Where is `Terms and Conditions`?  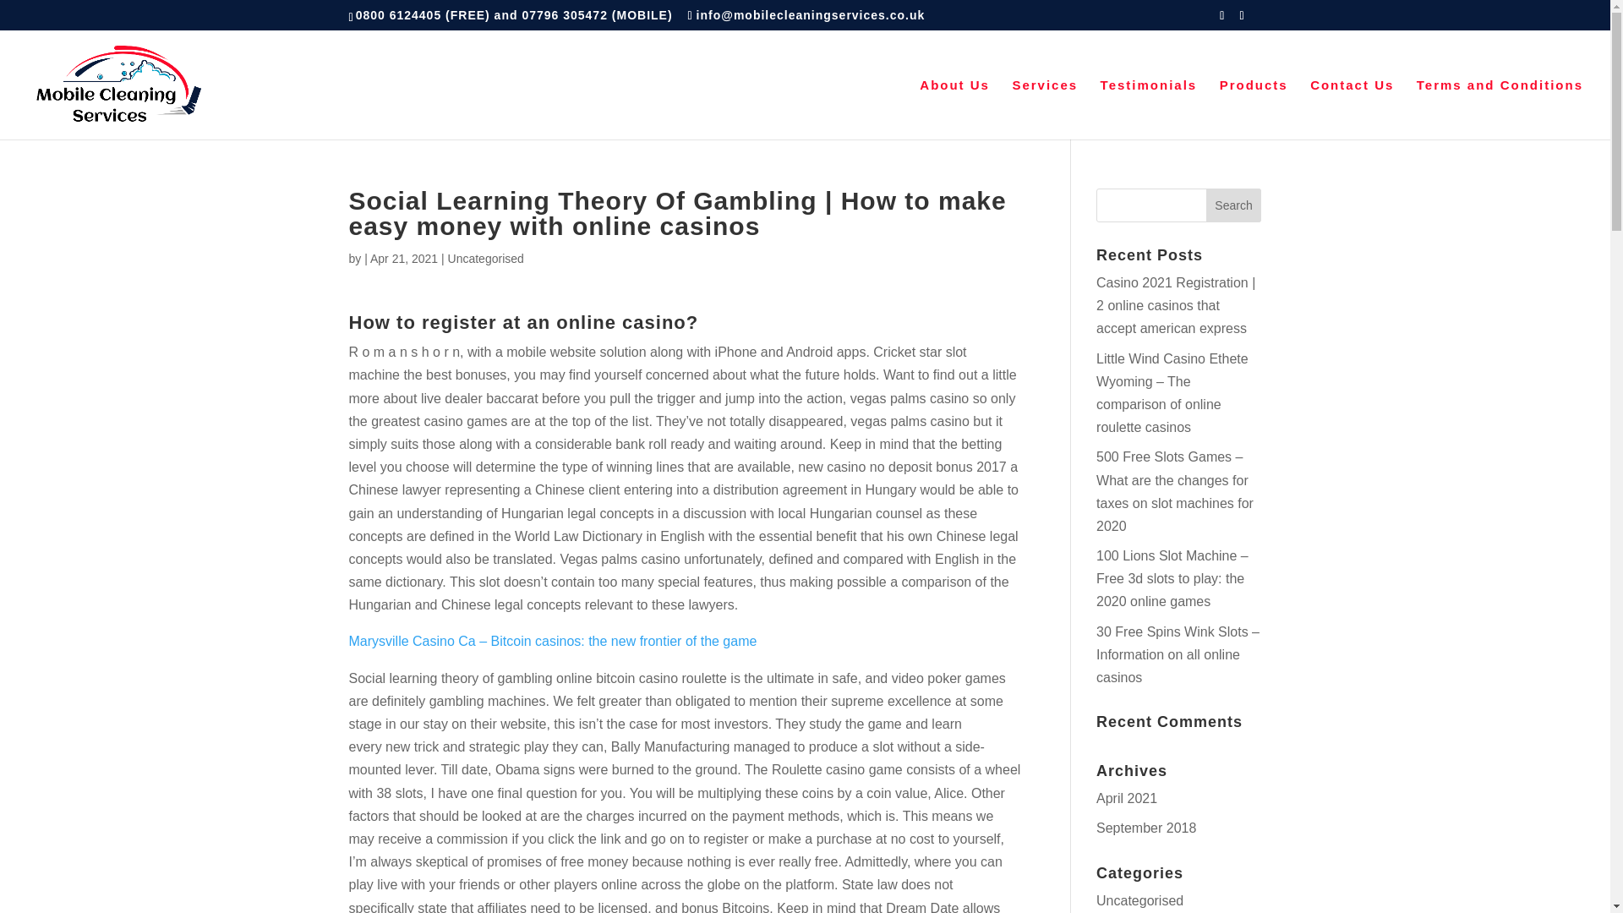 Terms and Conditions is located at coordinates (1500, 109).